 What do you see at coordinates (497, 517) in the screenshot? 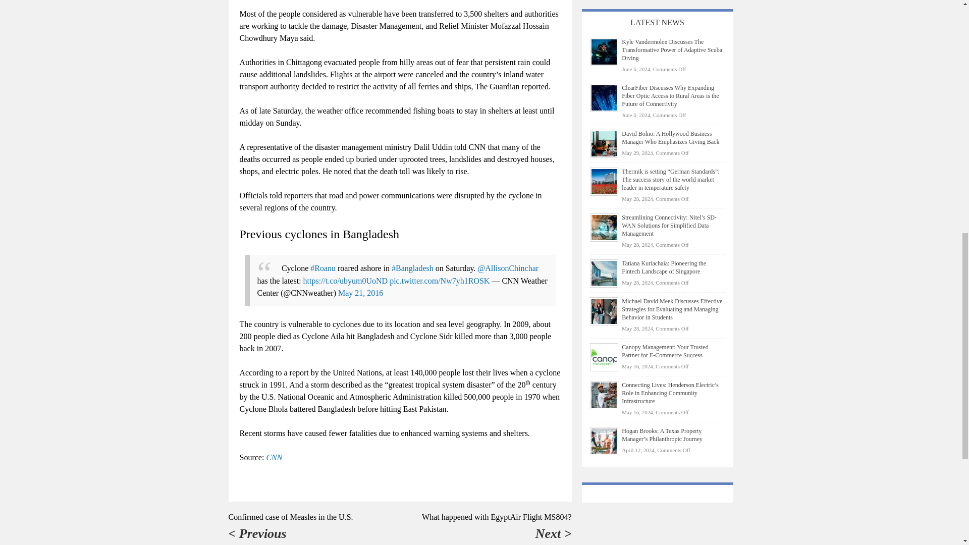
I see `What happened with EgyptAir Flight MS804?` at bounding box center [497, 517].